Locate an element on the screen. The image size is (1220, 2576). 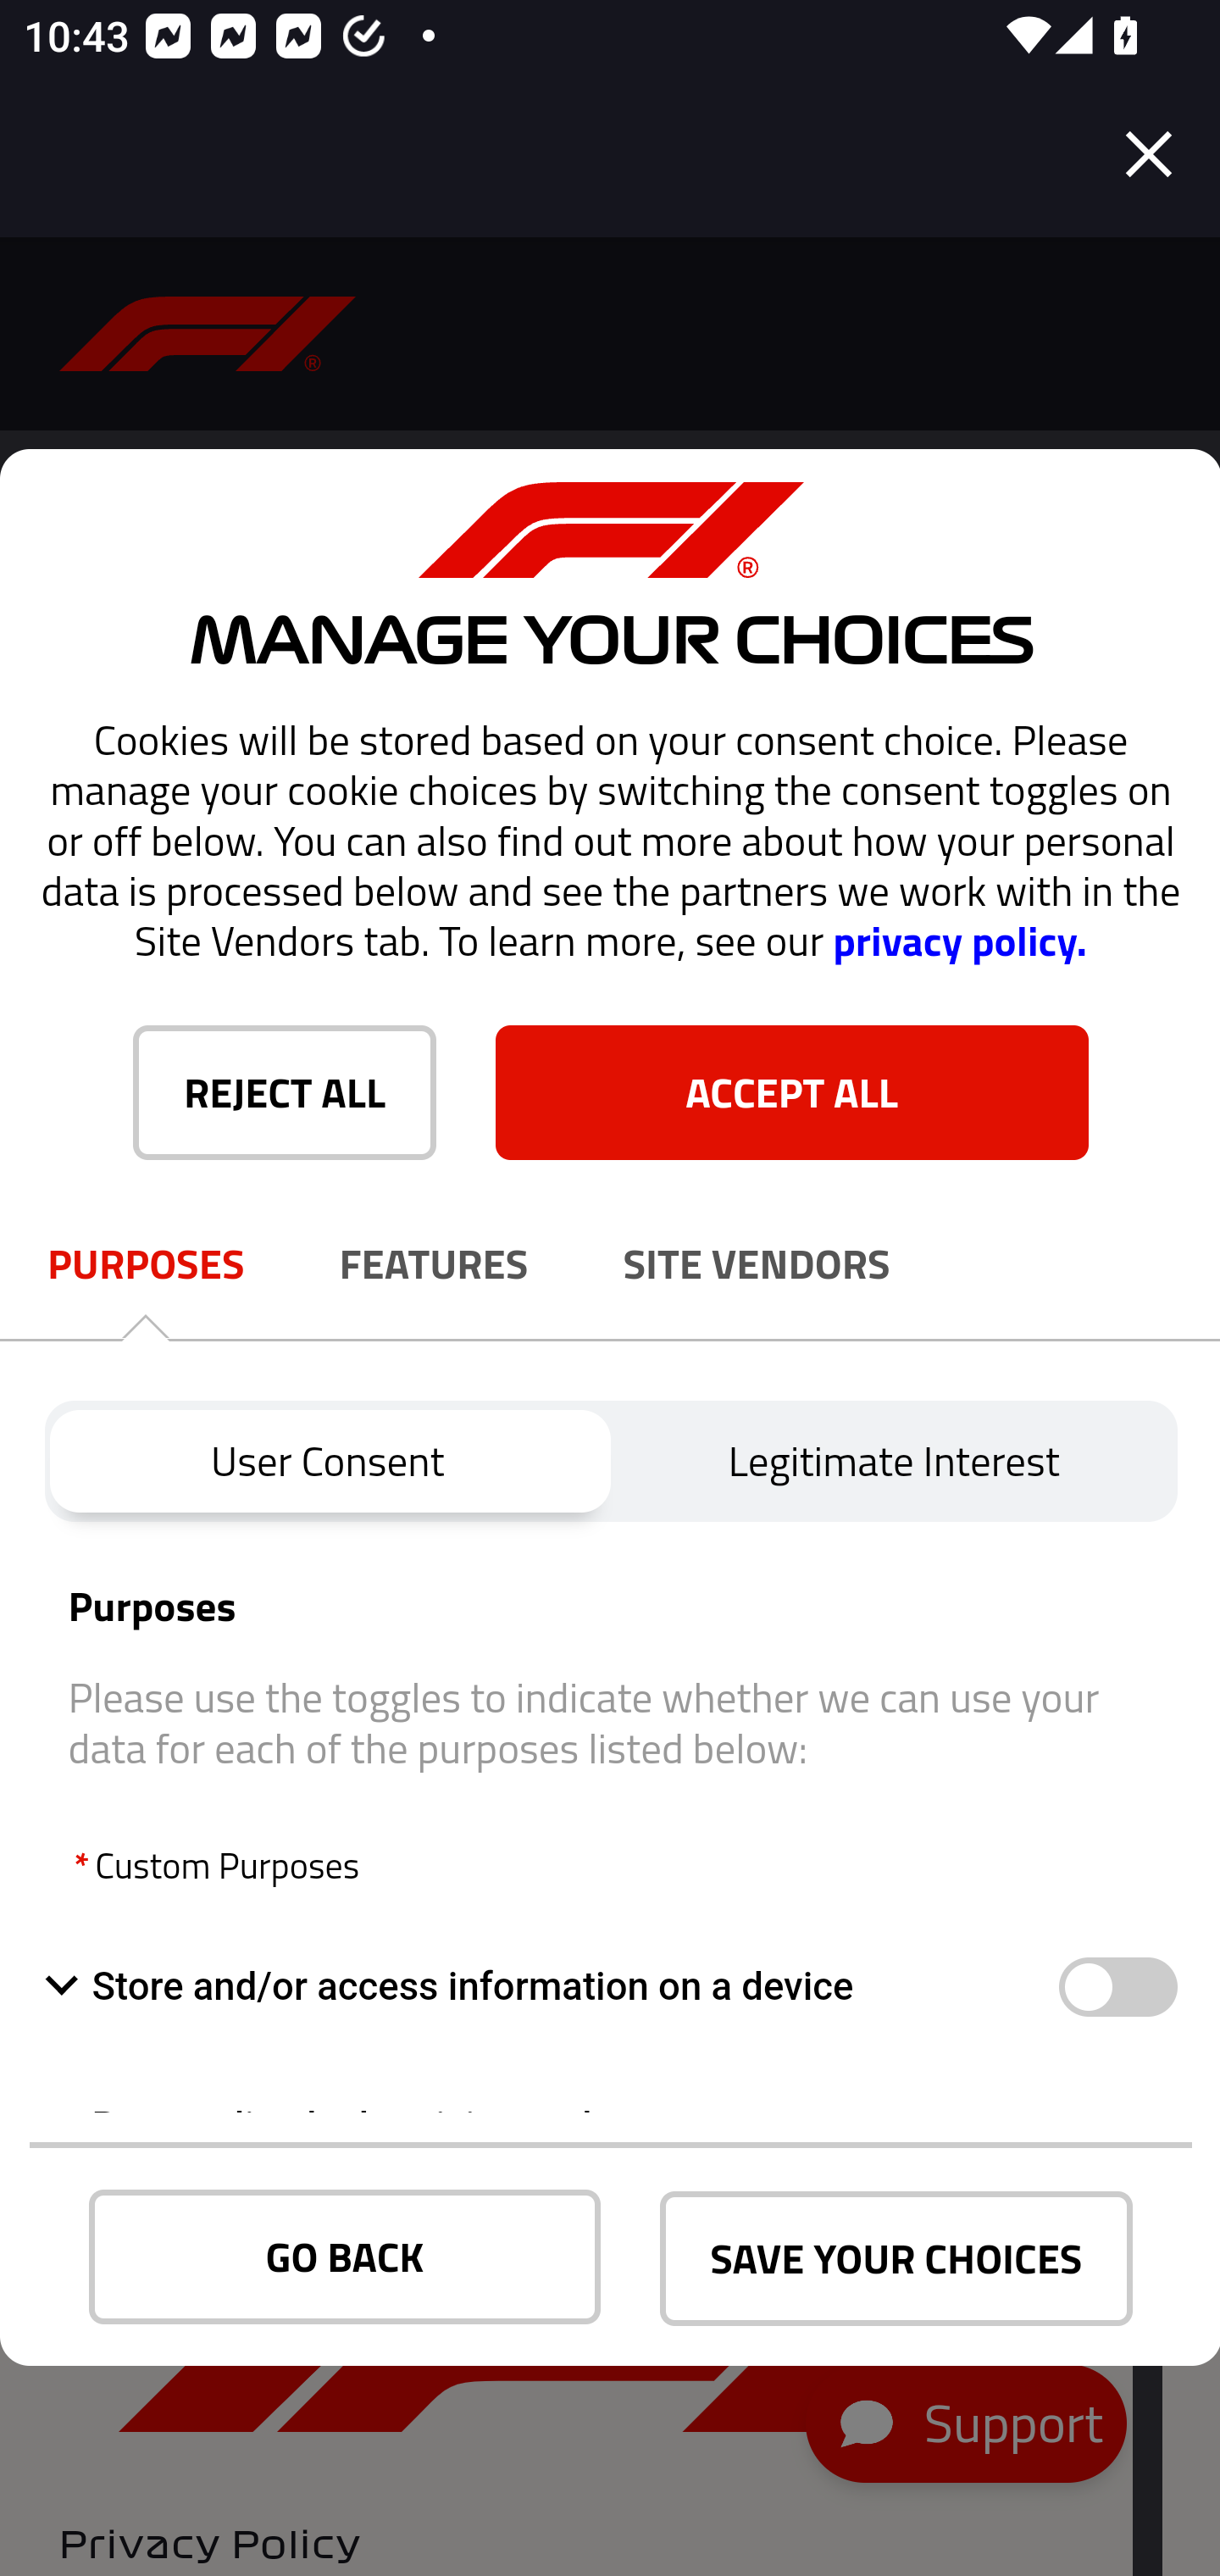
ACCEPT ALL is located at coordinates (791, 1091).